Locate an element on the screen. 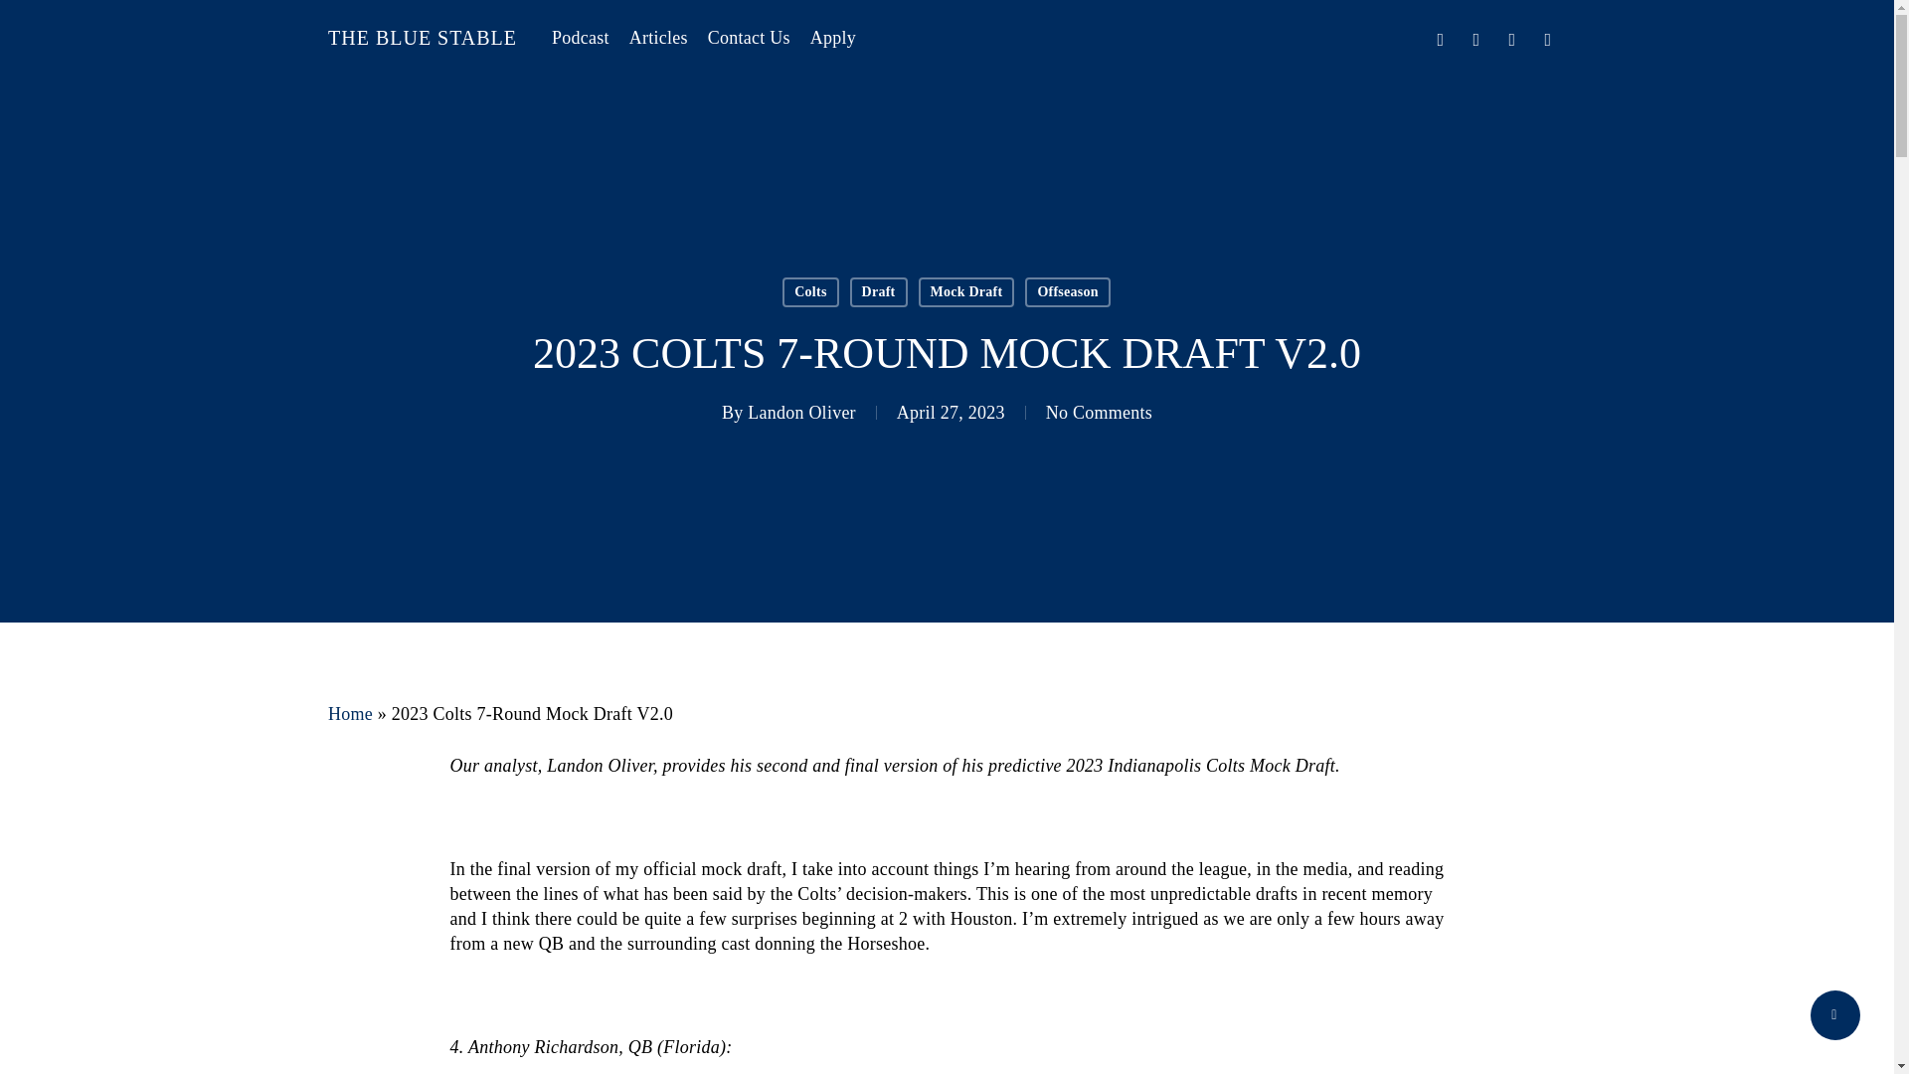 This screenshot has width=1909, height=1074. Articles is located at coordinates (658, 38).